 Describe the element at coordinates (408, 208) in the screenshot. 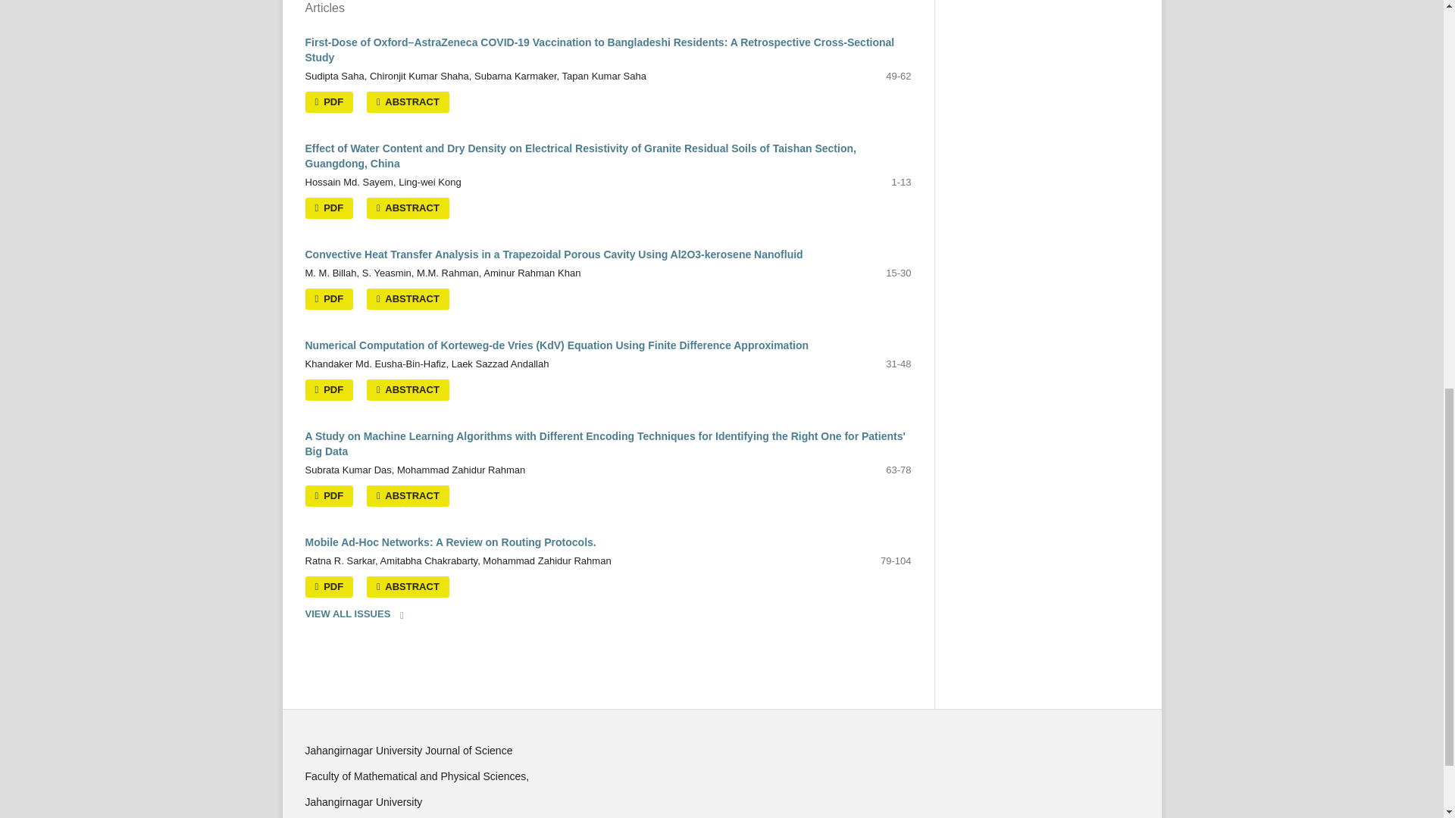

I see `ABSTRACT` at that location.